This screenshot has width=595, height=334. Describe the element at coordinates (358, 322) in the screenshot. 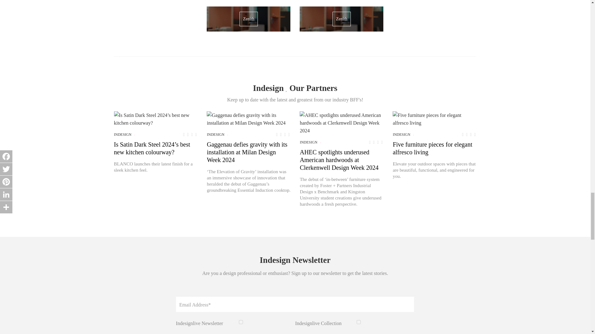

I see `yes` at that location.